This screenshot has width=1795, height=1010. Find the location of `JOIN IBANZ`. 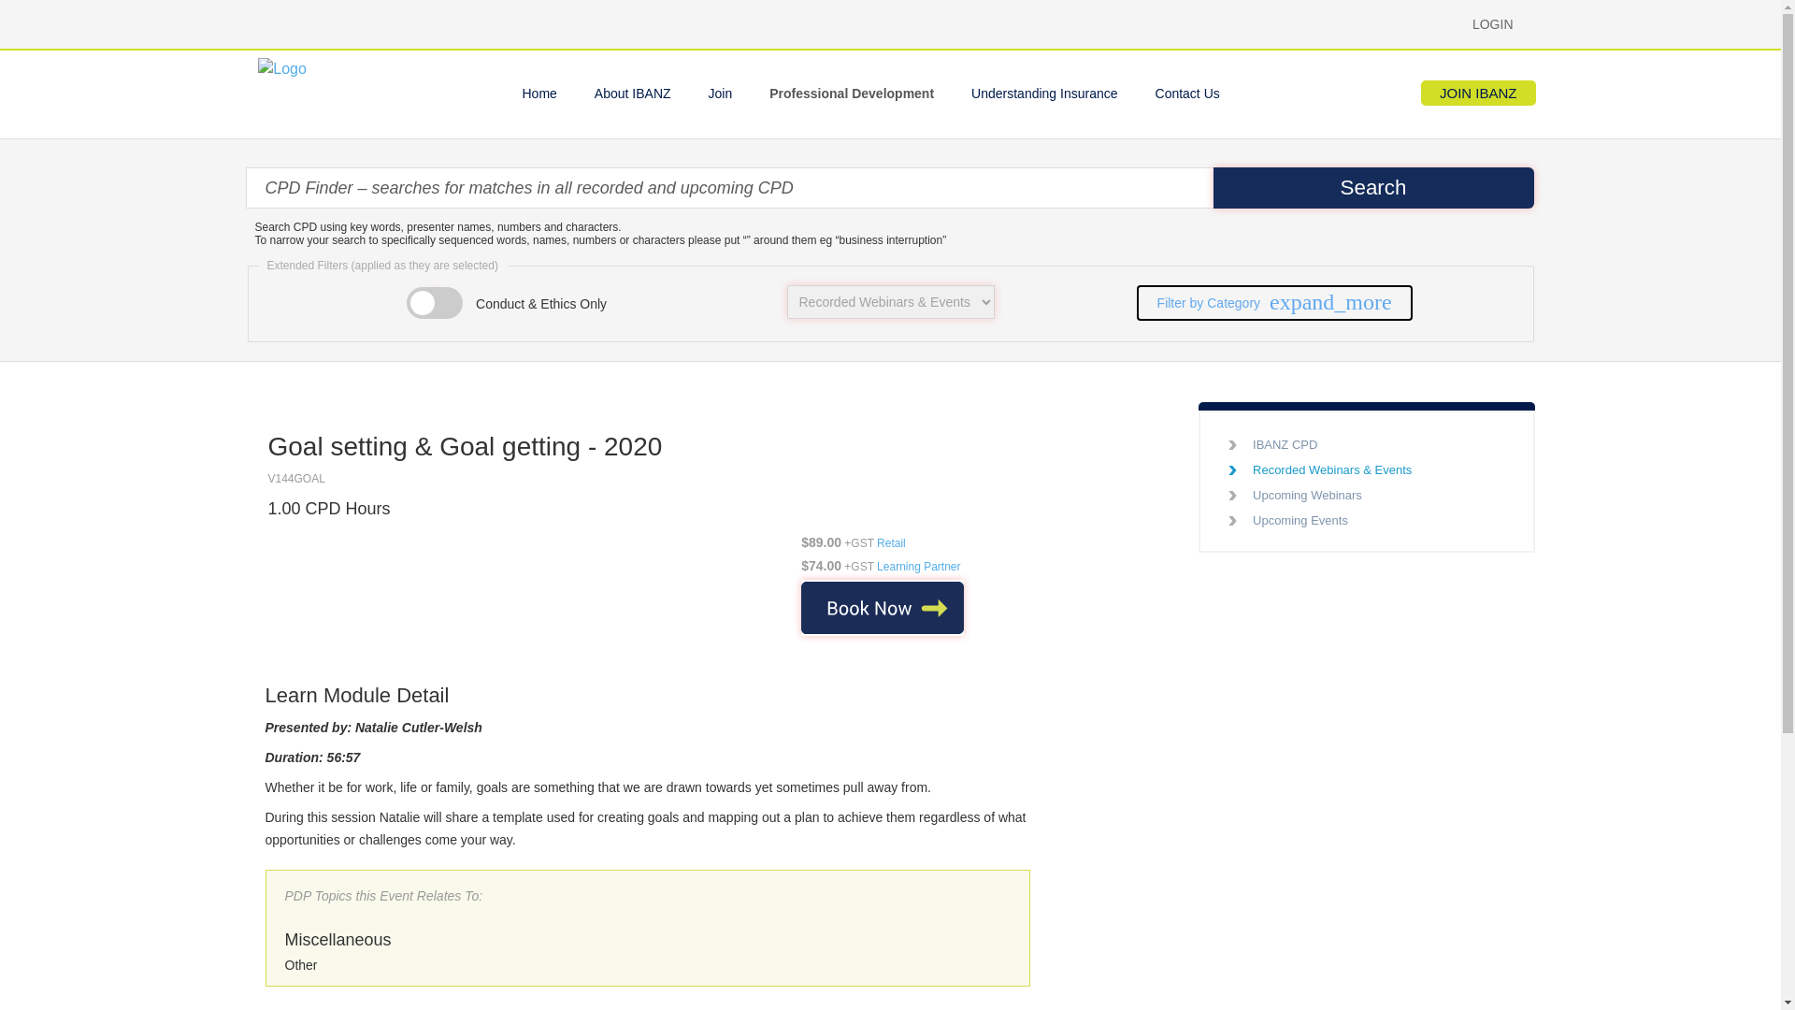

JOIN IBANZ is located at coordinates (1479, 94).